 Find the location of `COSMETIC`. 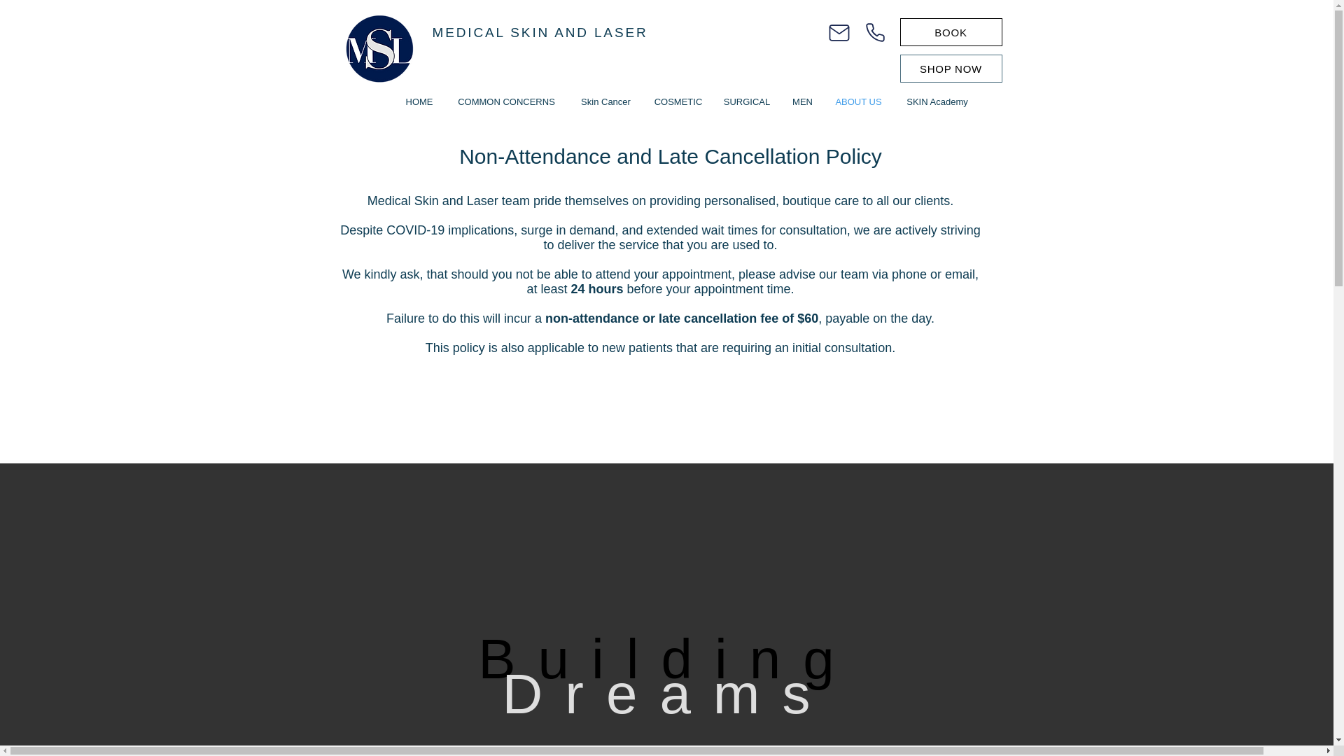

COSMETIC is located at coordinates (678, 101).